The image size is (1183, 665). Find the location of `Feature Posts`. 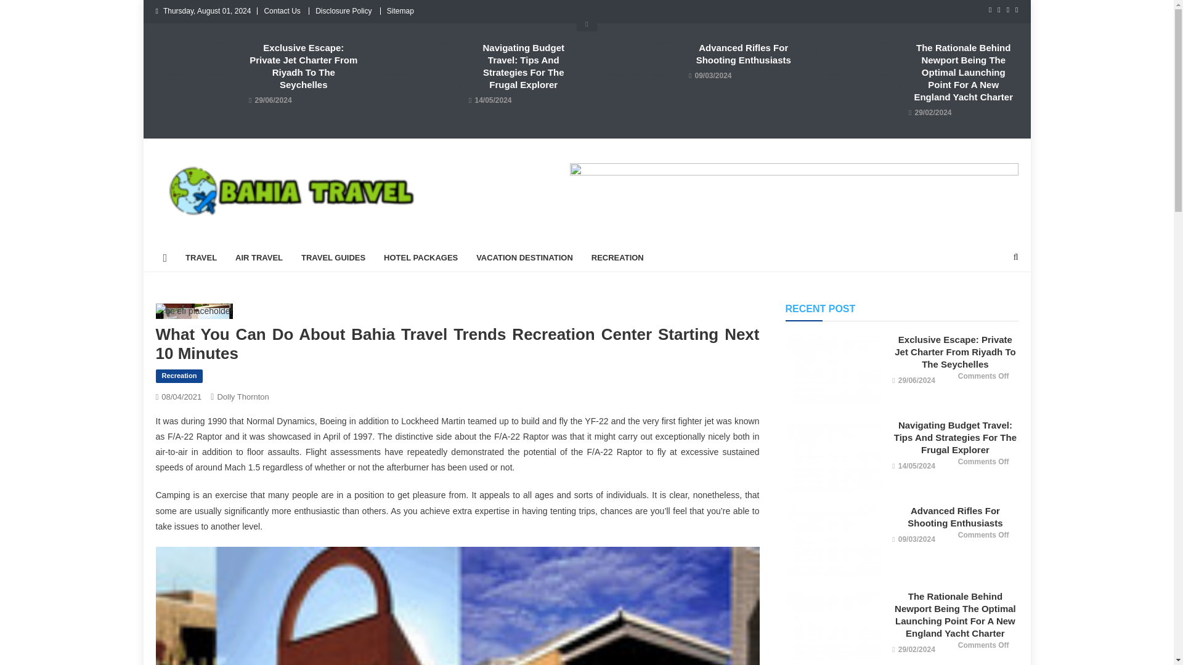

Feature Posts is located at coordinates (587, 23).